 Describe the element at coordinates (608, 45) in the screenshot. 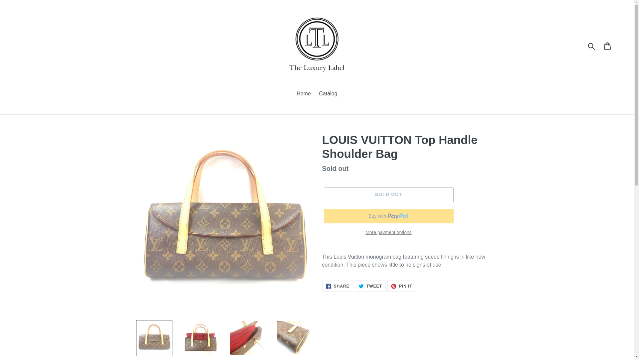

I see `SOLD OUT` at that location.